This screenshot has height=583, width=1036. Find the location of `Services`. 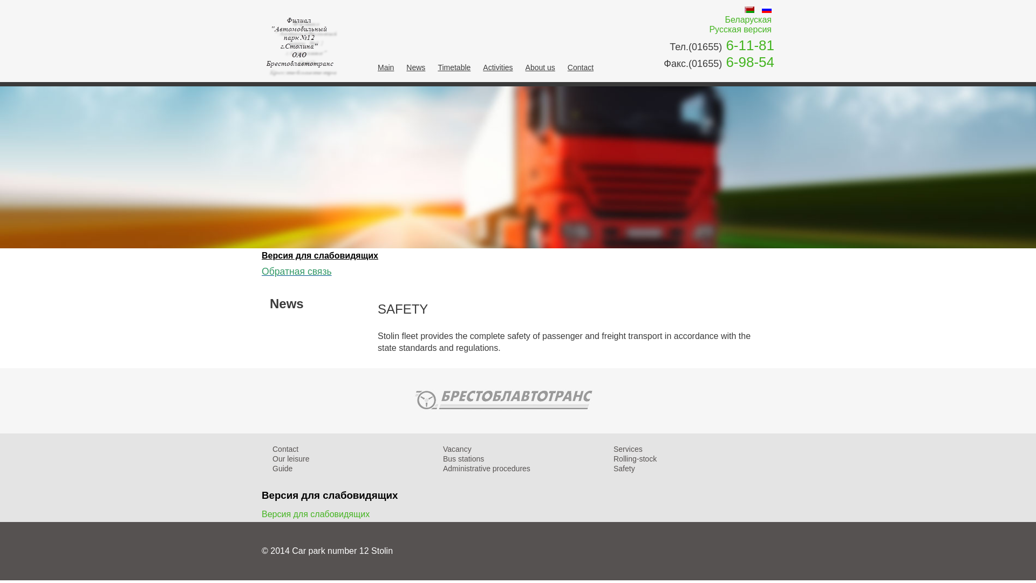

Services is located at coordinates (628, 449).